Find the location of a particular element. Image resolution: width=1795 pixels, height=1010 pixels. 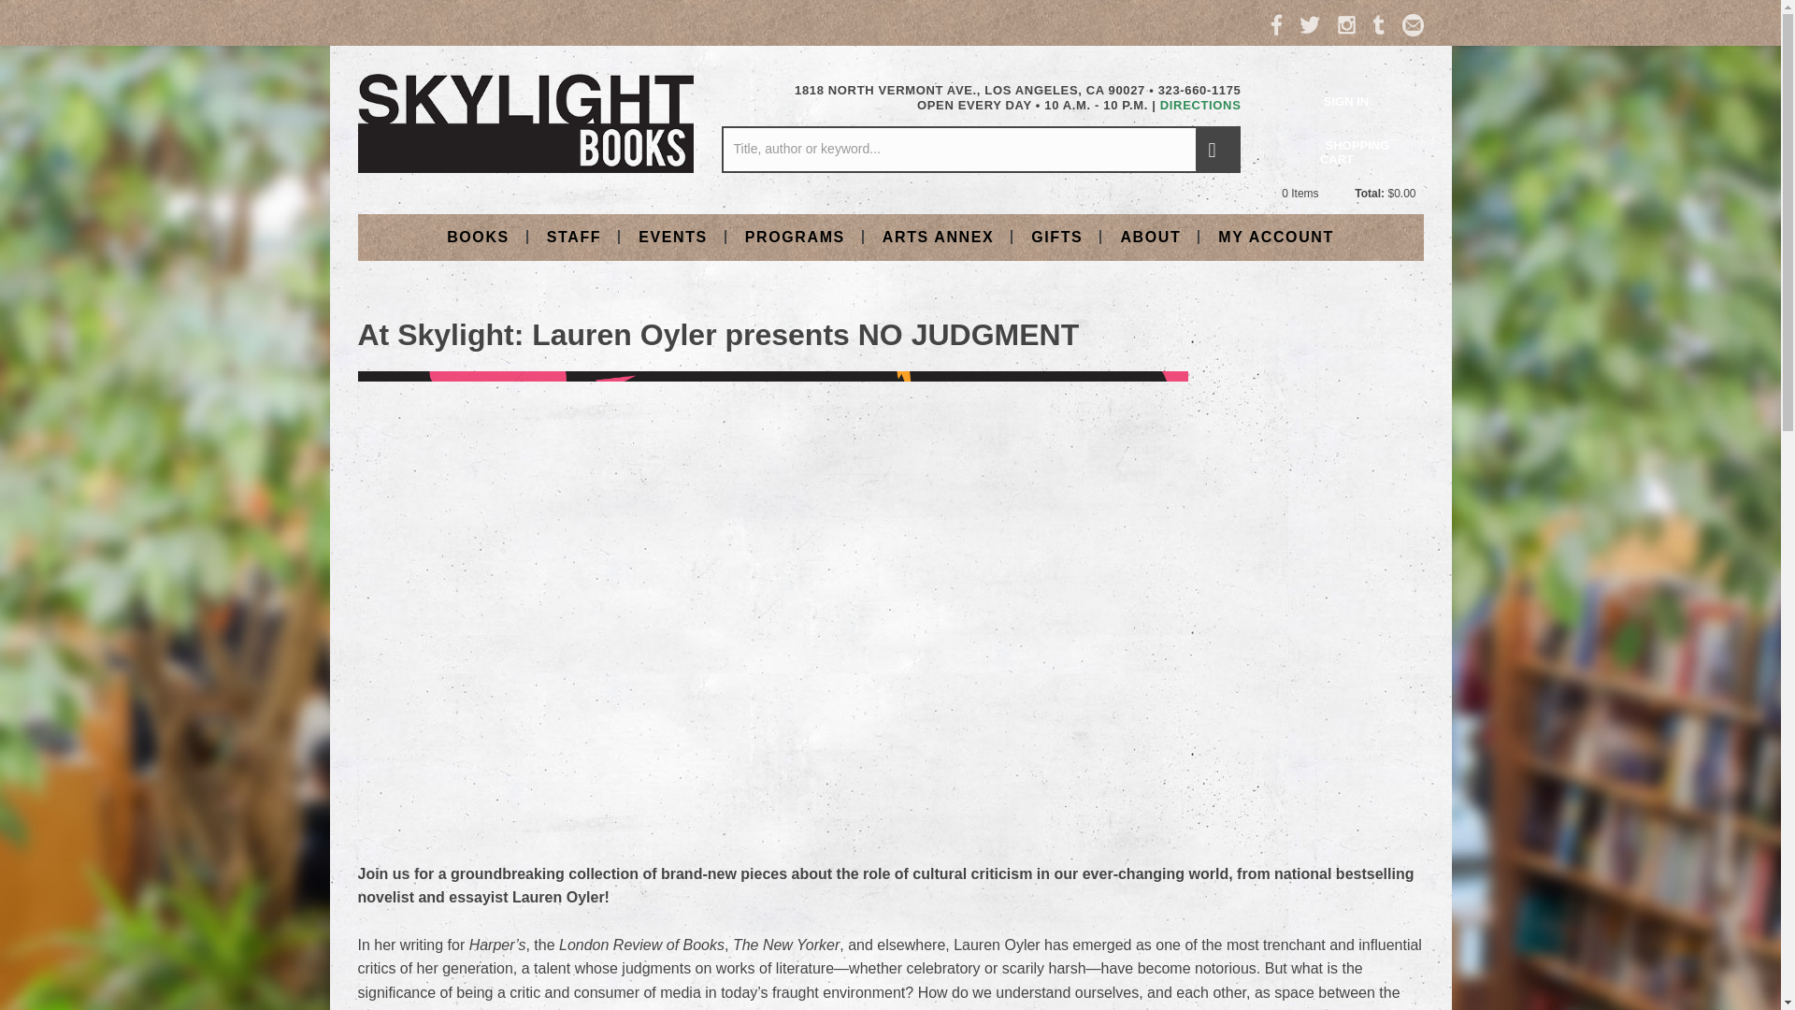

EVENTS is located at coordinates (673, 236).